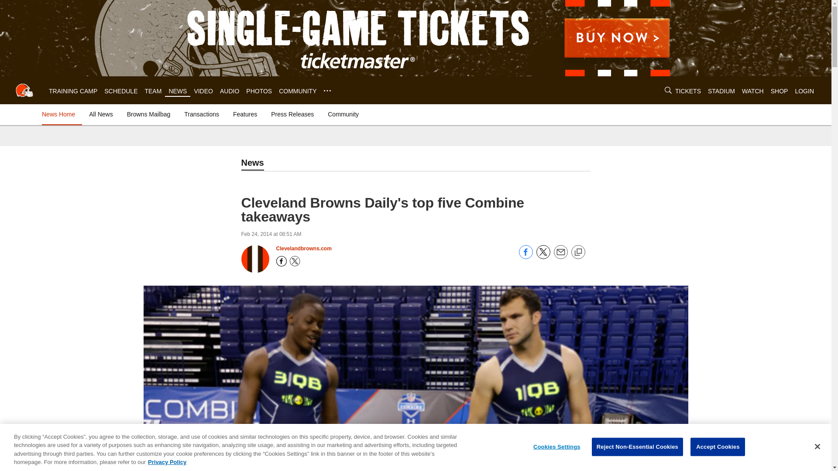  Describe the element at coordinates (688, 91) in the screenshot. I see `TICKETS` at that location.